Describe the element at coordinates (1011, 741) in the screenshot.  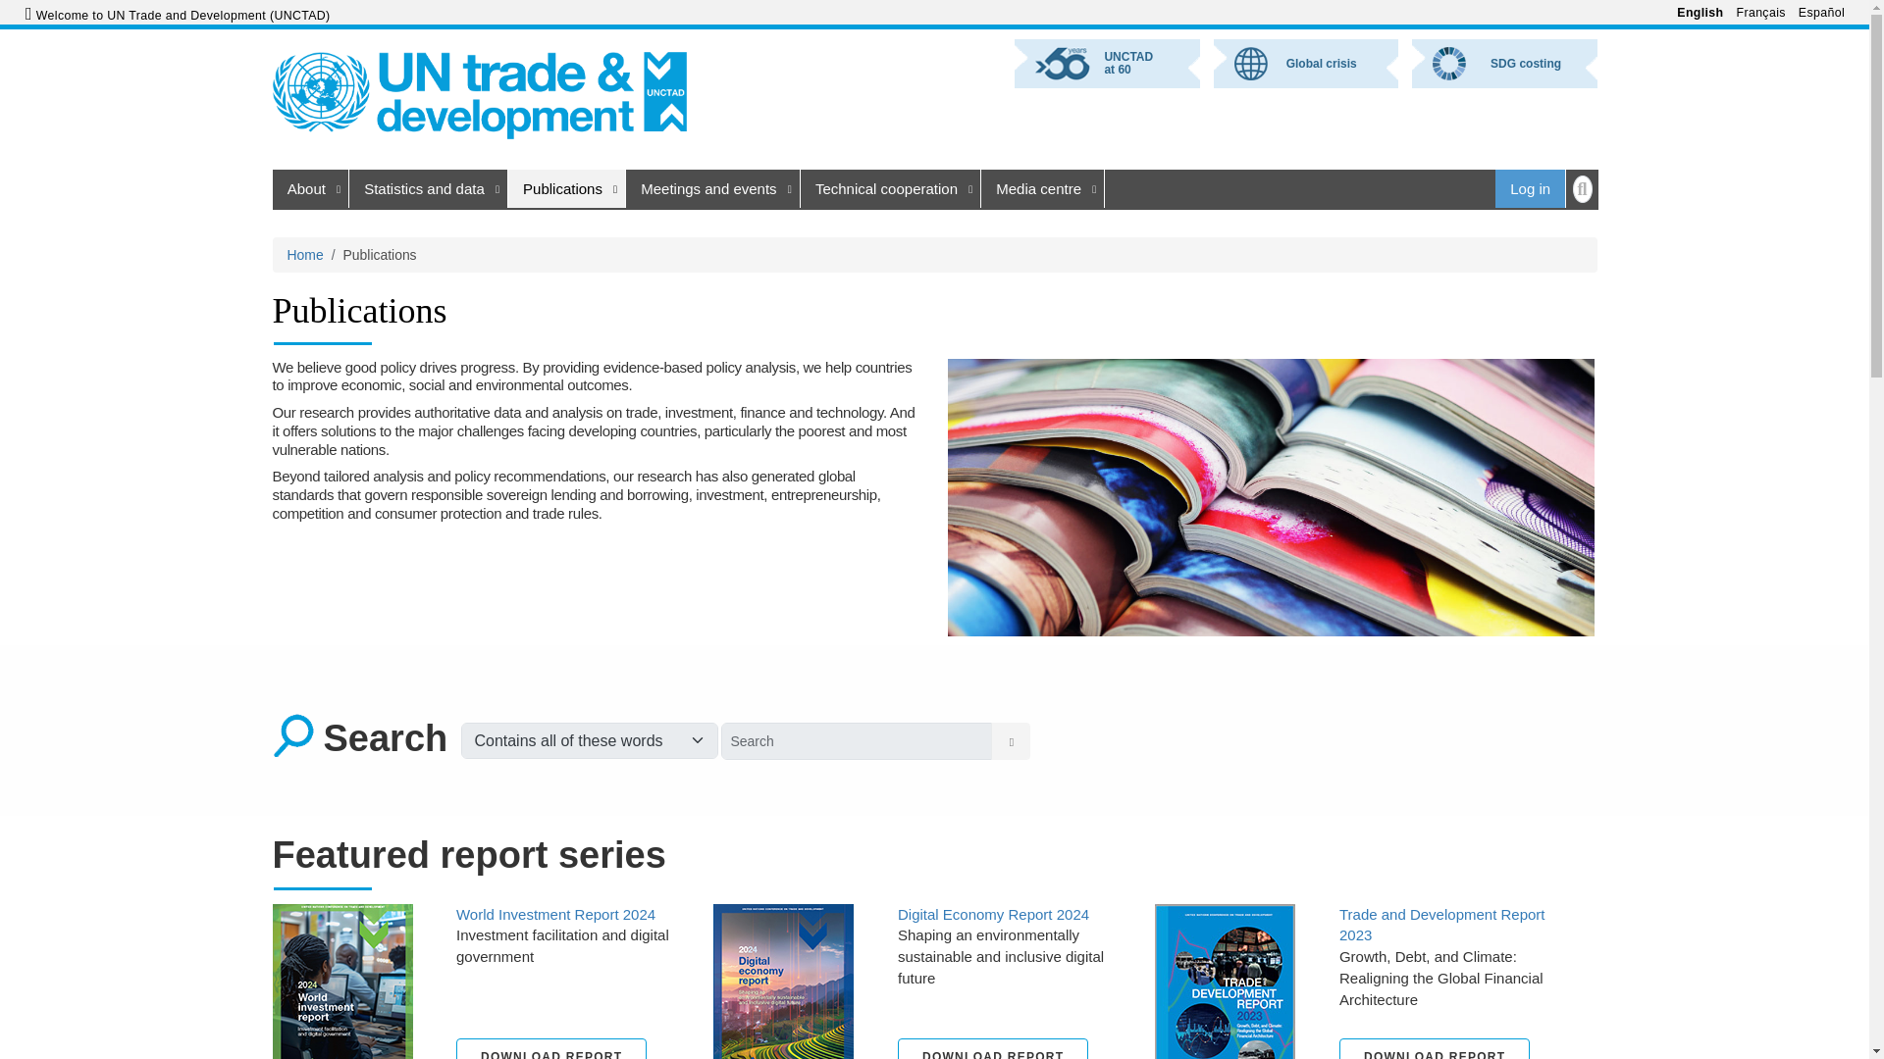
I see `Search` at that location.